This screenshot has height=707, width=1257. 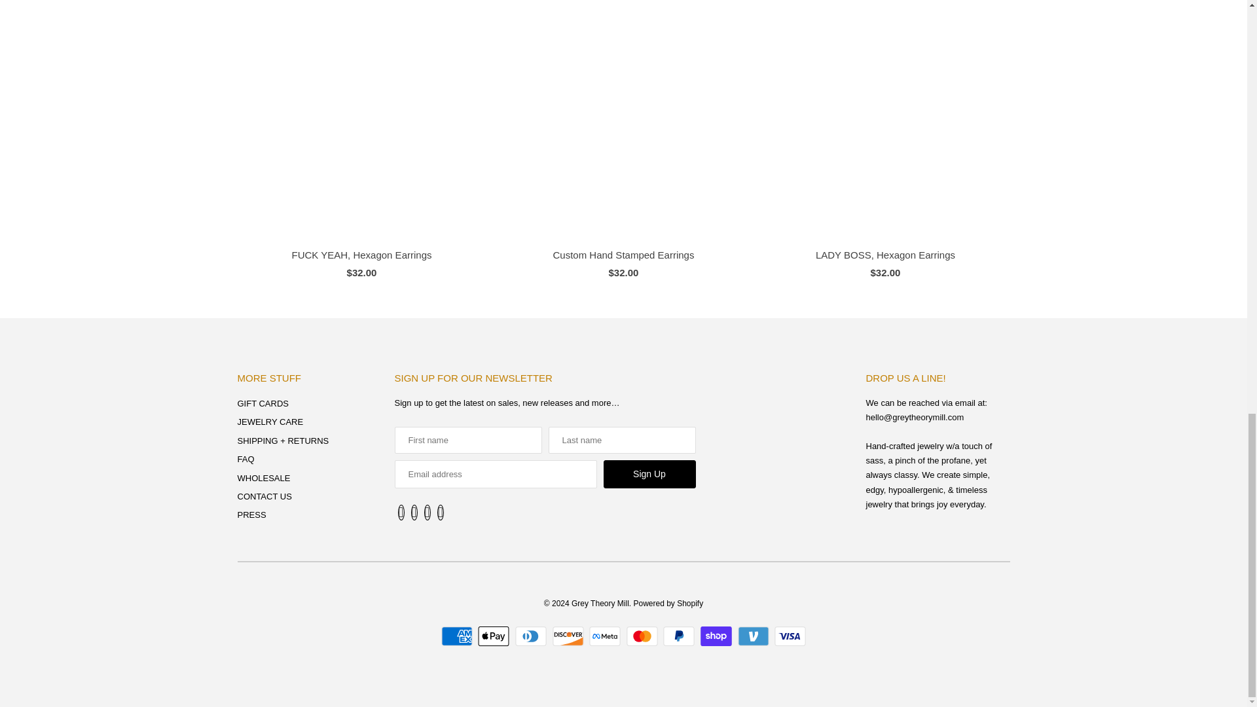 I want to click on Venmo, so click(x=756, y=636).